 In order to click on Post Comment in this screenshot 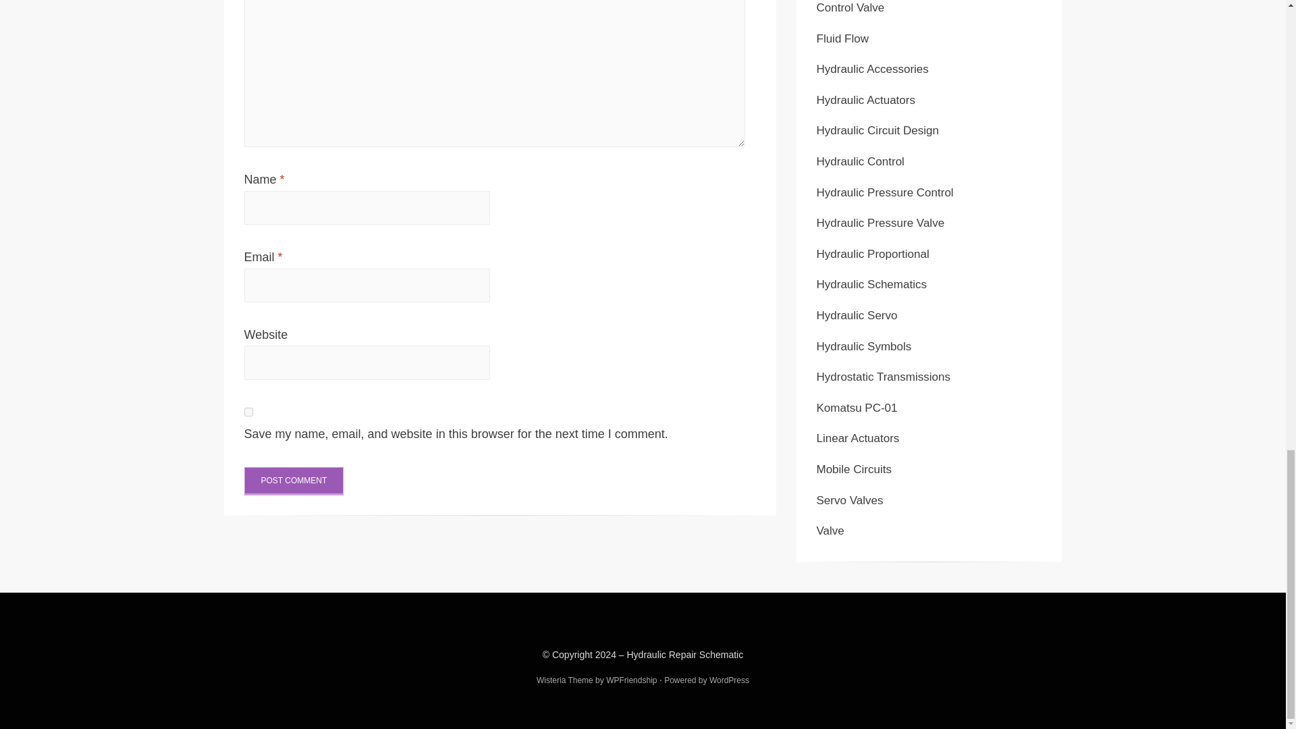, I will do `click(294, 481)`.